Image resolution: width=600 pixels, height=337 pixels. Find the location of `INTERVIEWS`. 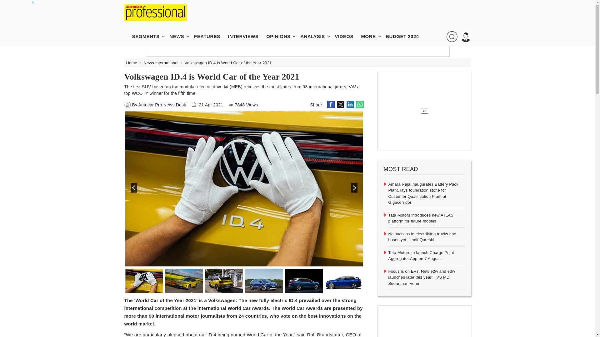

INTERVIEWS is located at coordinates (246, 36).